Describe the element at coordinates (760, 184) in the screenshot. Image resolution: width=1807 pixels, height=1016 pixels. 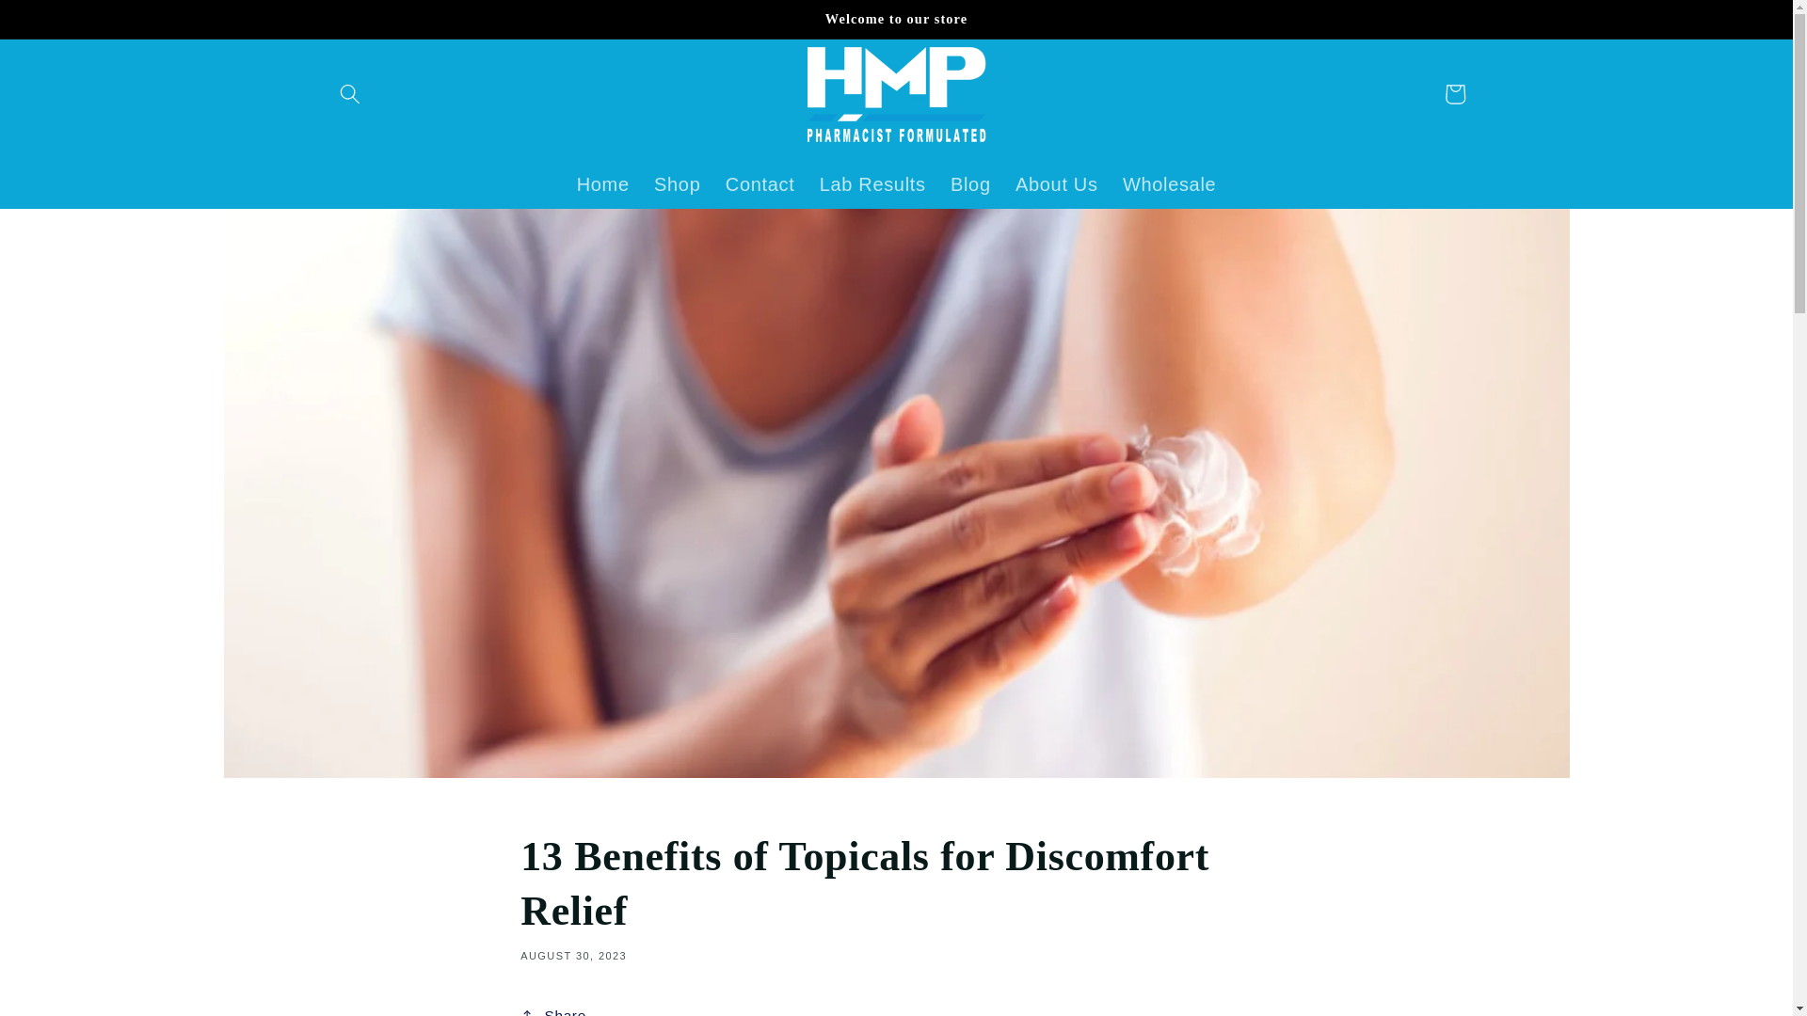
I see `Contact` at that location.